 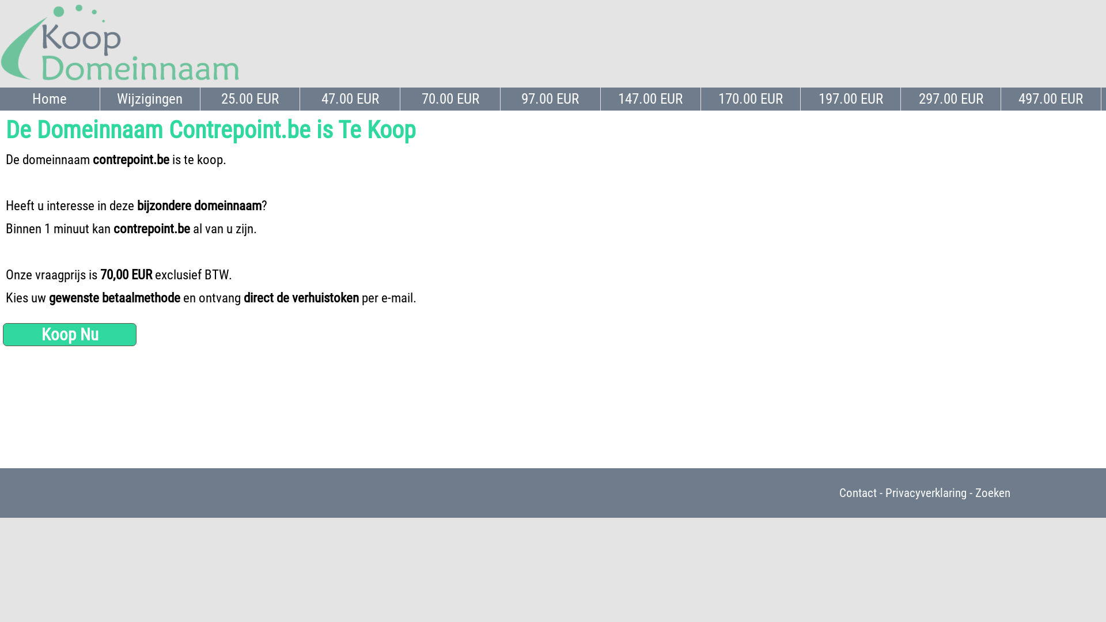 I want to click on Home, so click(x=50, y=99).